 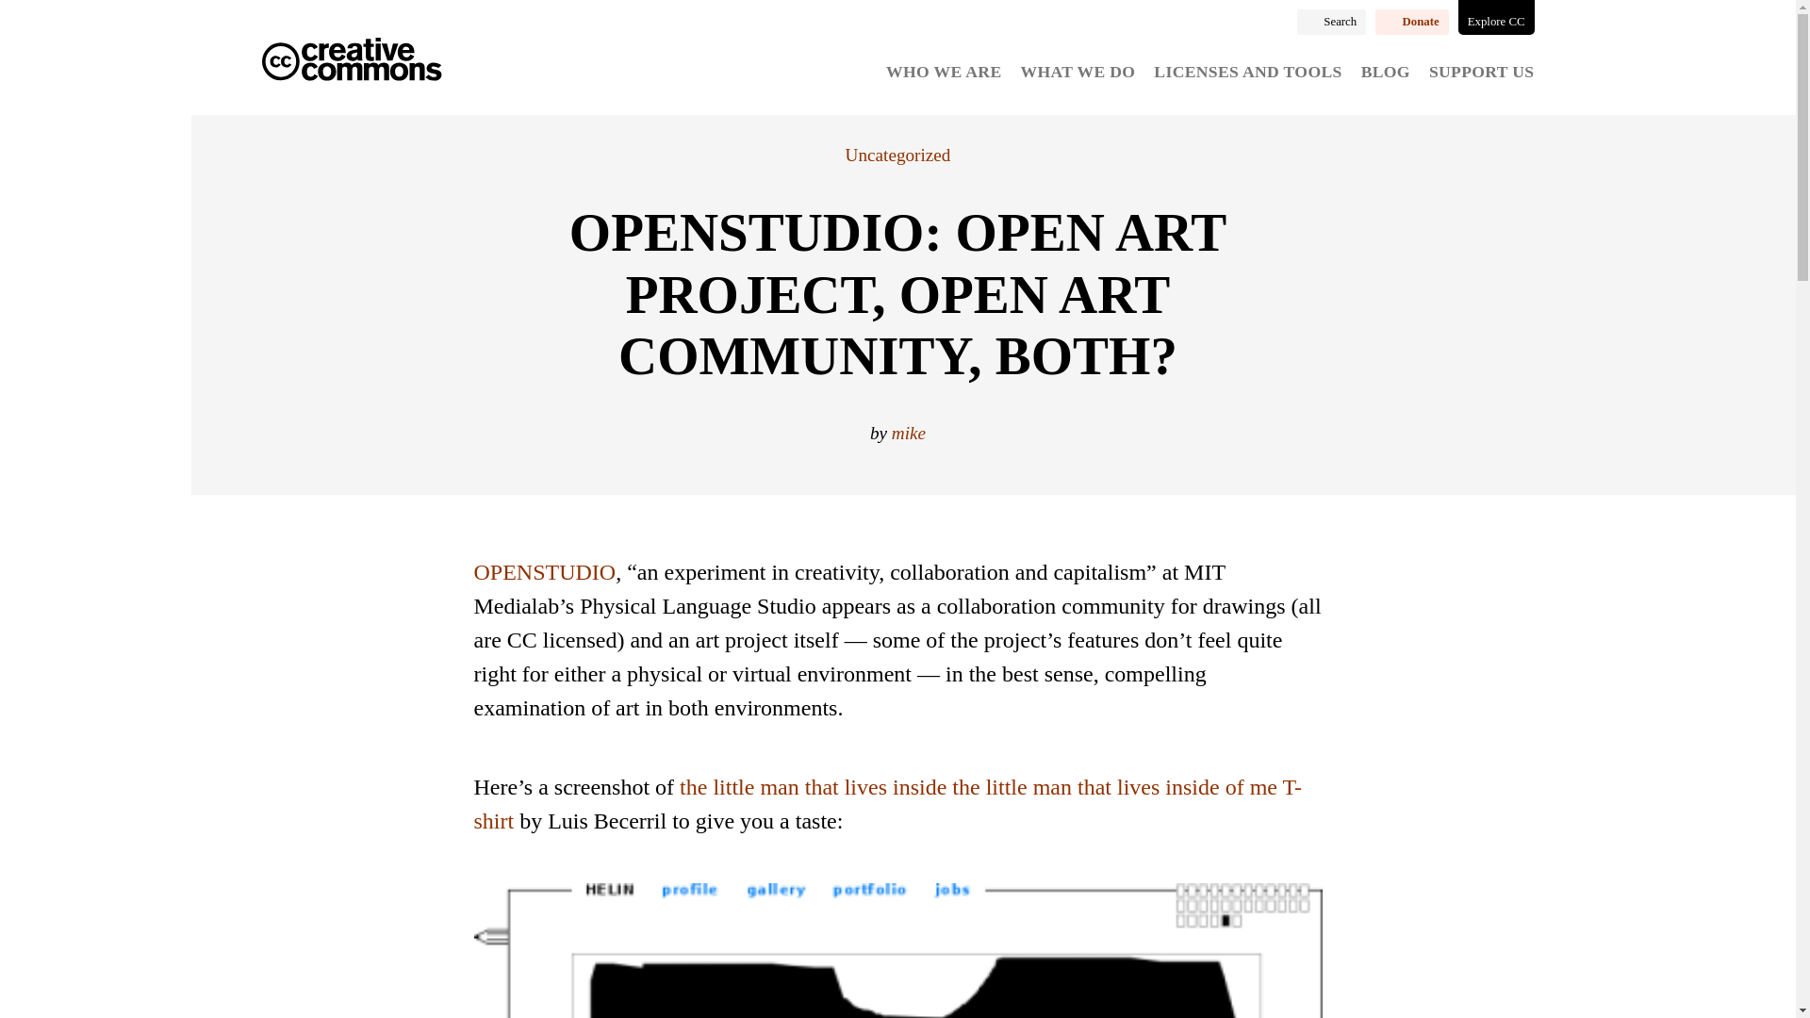 What do you see at coordinates (909, 433) in the screenshot?
I see `mike` at bounding box center [909, 433].